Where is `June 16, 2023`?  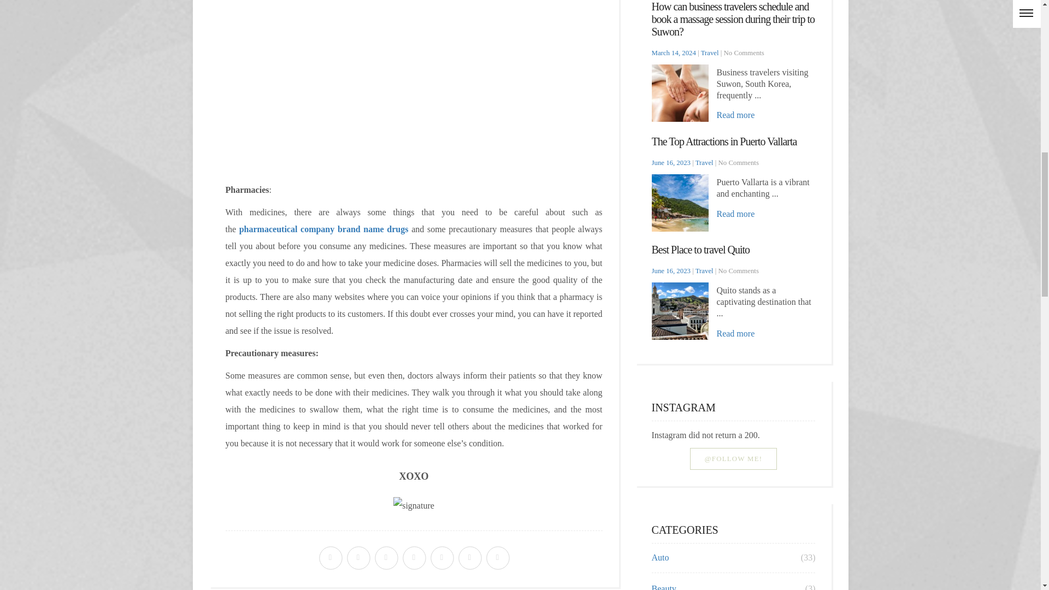 June 16, 2023 is located at coordinates (671, 162).